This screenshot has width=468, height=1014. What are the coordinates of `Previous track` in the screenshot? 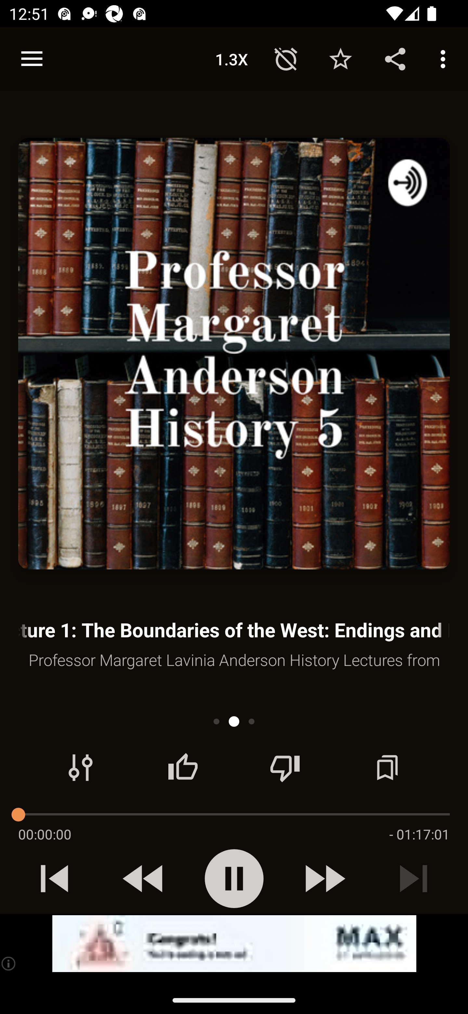 It's located at (55, 878).